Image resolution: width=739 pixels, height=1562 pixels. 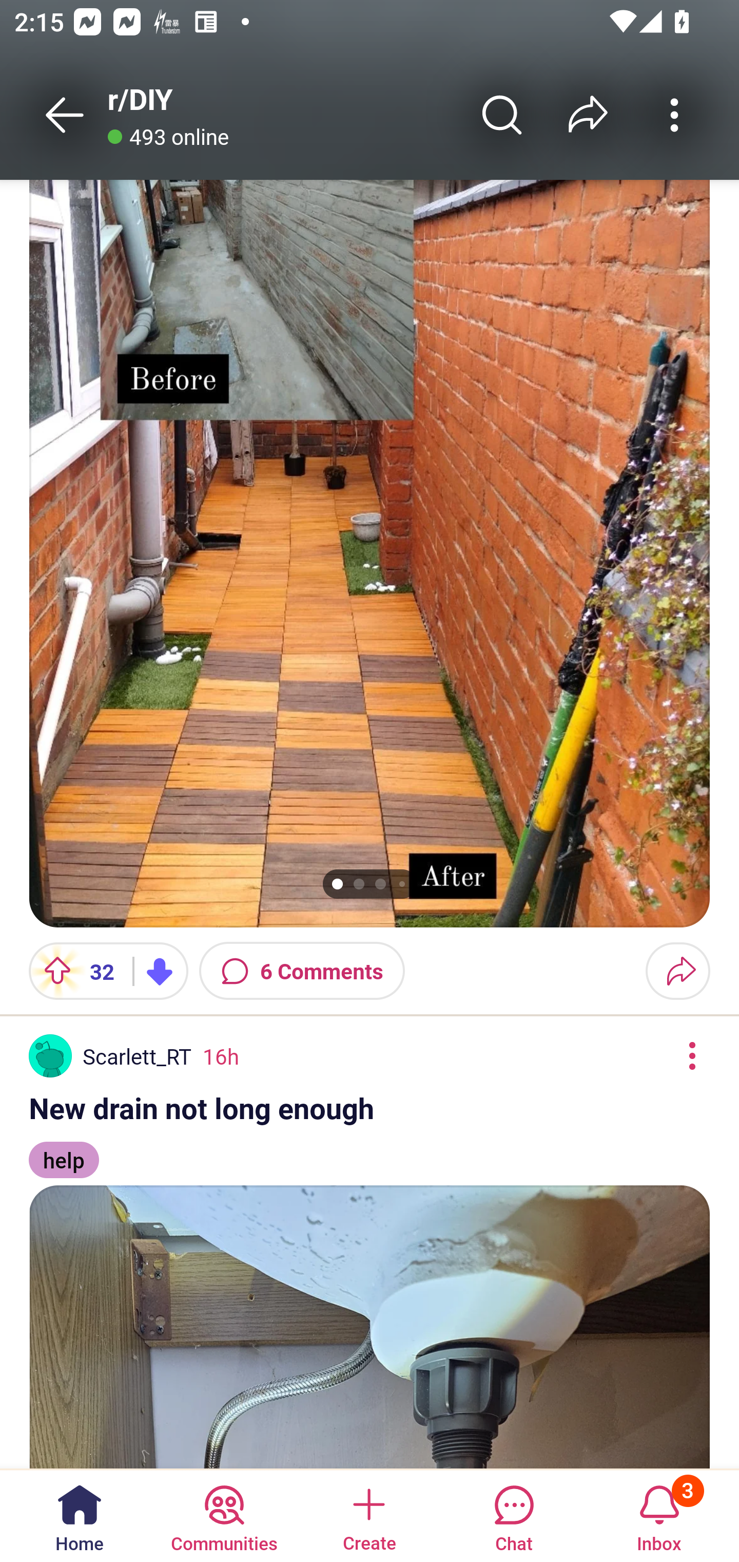 What do you see at coordinates (588, 115) in the screenshot?
I see `Share r/﻿DIY` at bounding box center [588, 115].